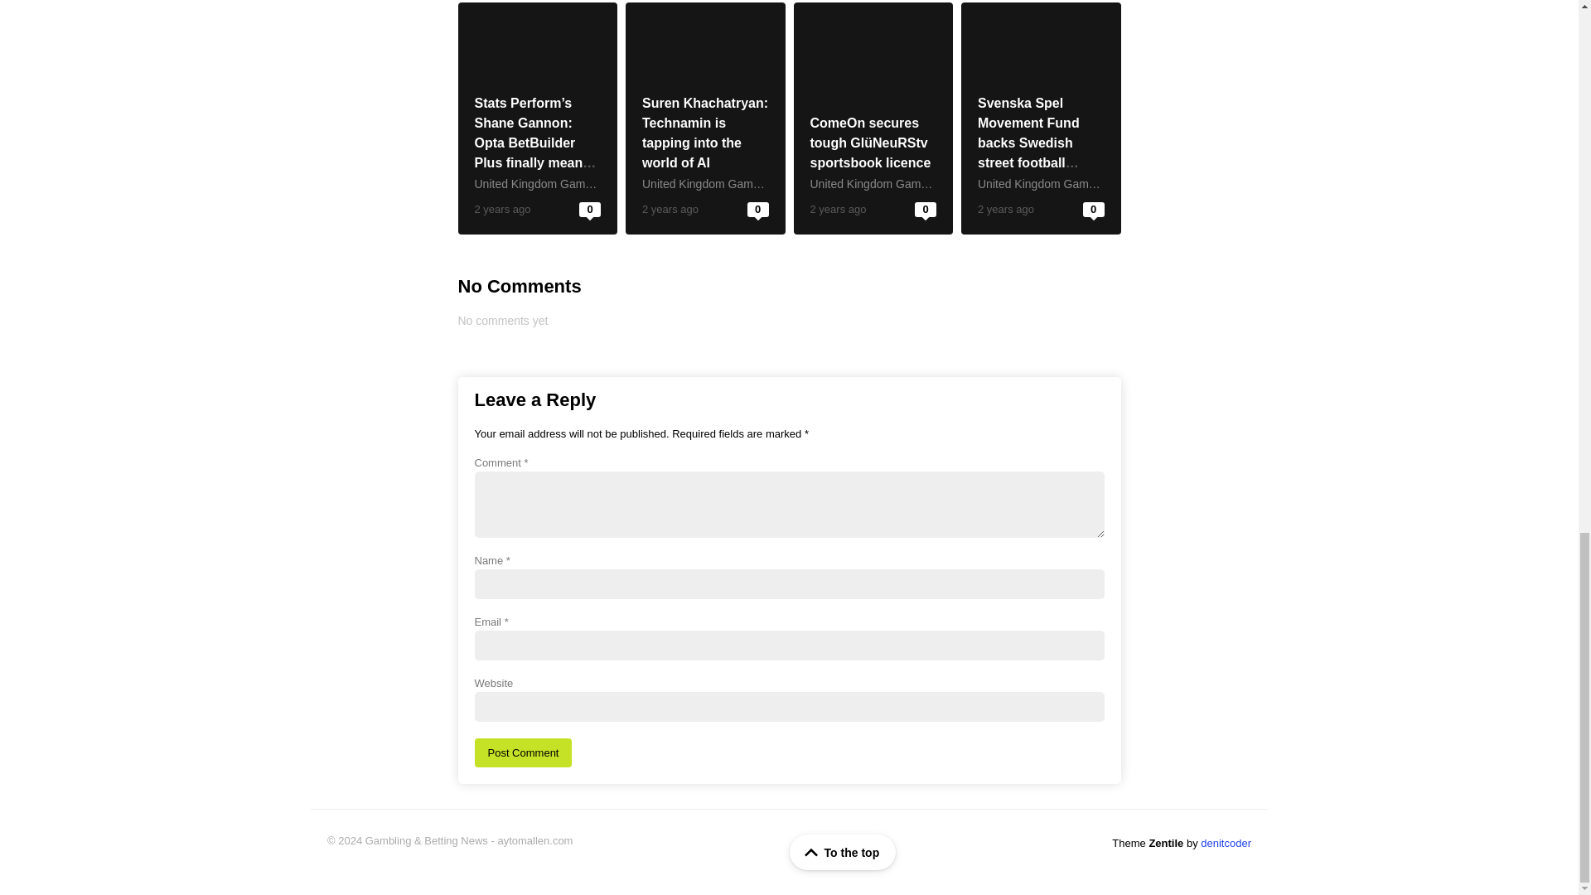  Describe the element at coordinates (911, 184) in the screenshot. I see `United Kingdom Gambling Commission` at that location.